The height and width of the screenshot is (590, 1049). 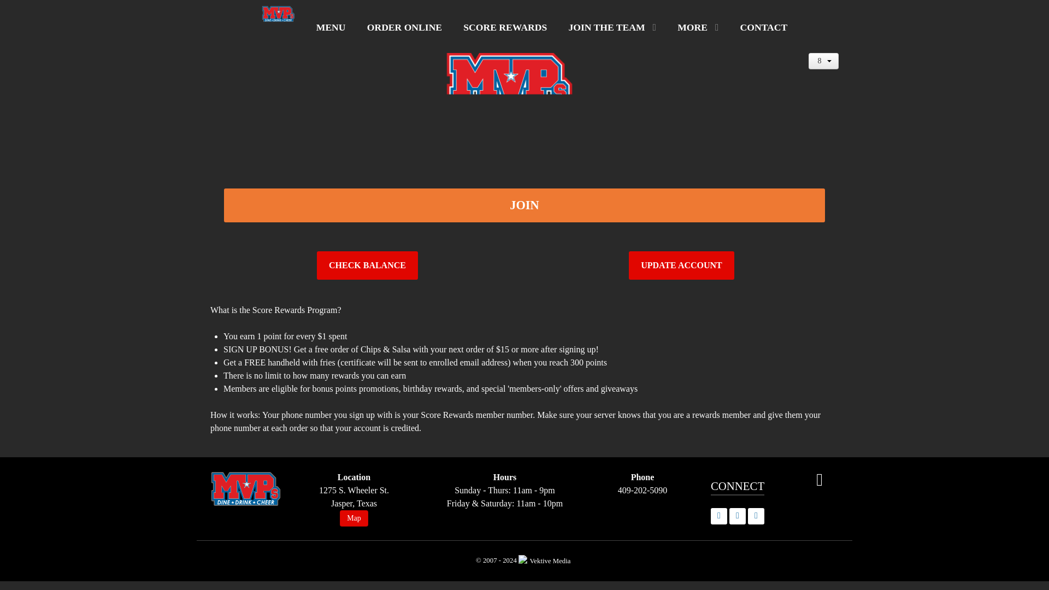 I want to click on MENU, so click(x=331, y=27).